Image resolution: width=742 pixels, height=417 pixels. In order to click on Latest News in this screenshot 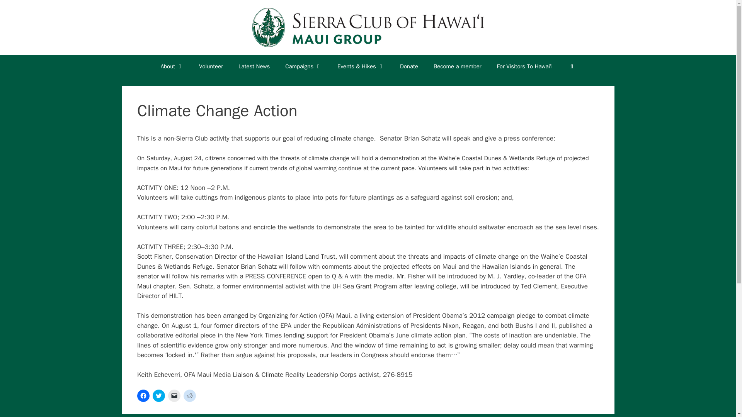, I will do `click(254, 66)`.